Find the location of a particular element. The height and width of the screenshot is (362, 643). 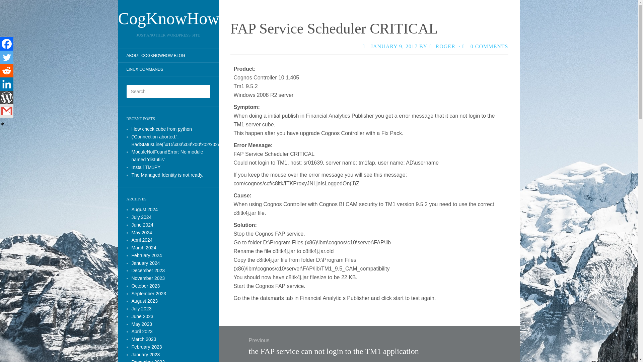

December 2023 is located at coordinates (148, 270).